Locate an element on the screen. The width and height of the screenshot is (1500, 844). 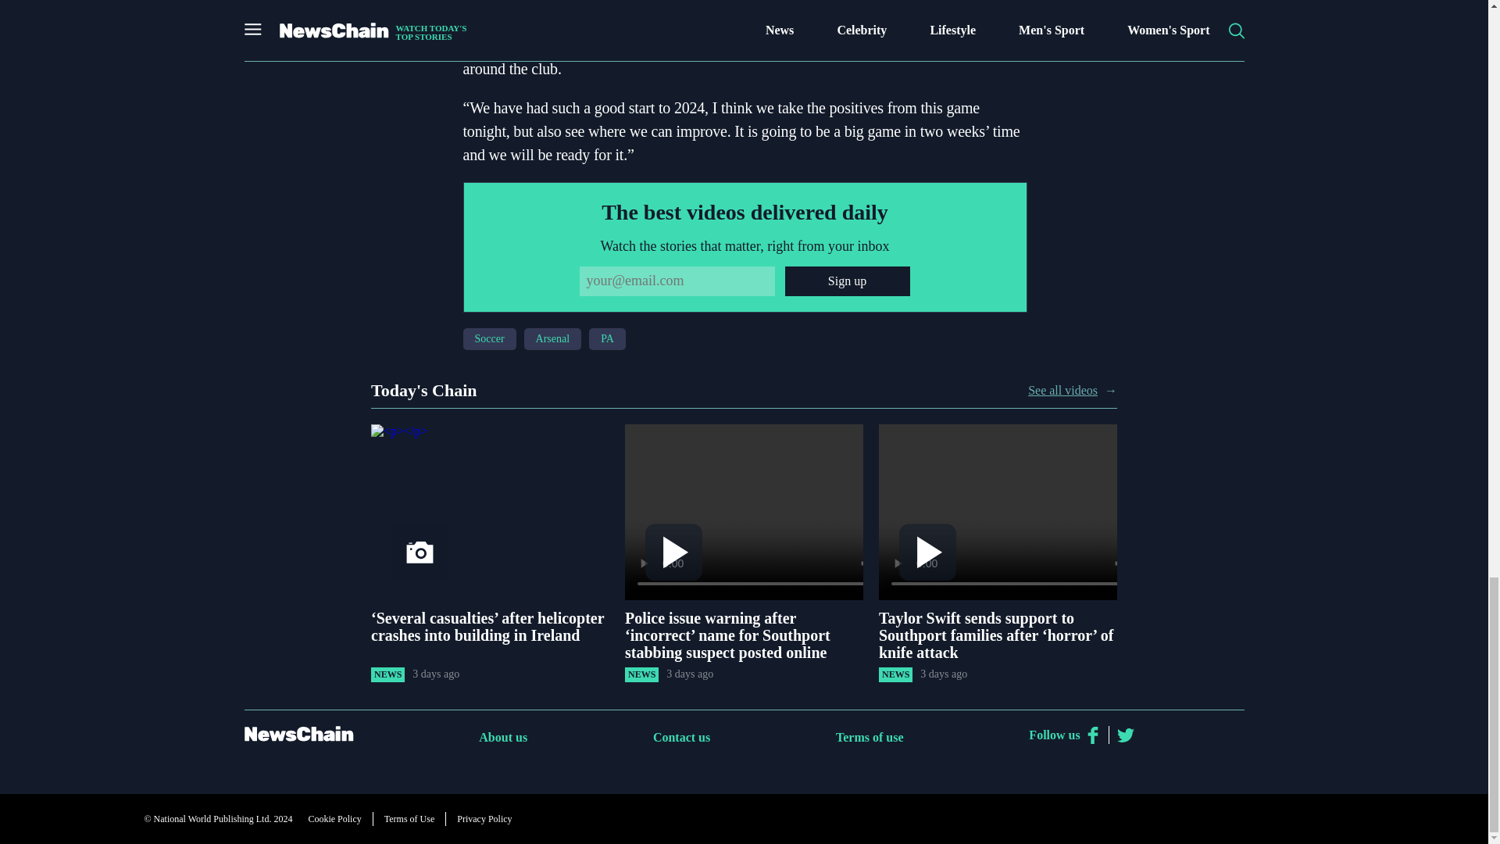
Sign up is located at coordinates (847, 281).